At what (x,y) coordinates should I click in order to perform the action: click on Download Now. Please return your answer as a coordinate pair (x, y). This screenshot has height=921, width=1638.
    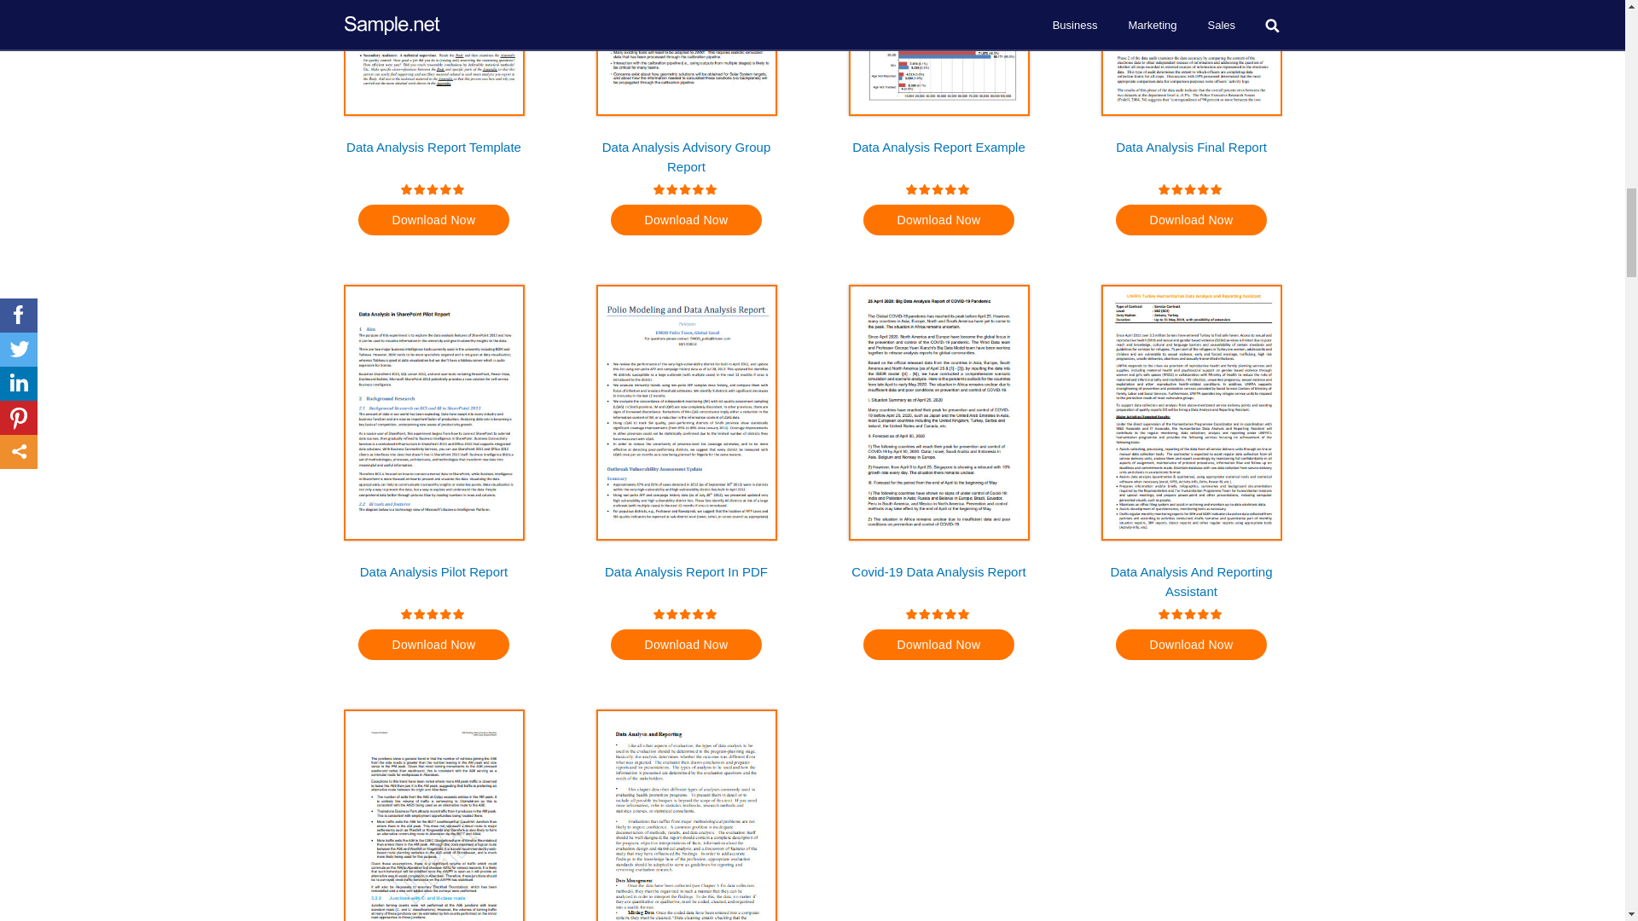
    Looking at the image, I should click on (433, 220).